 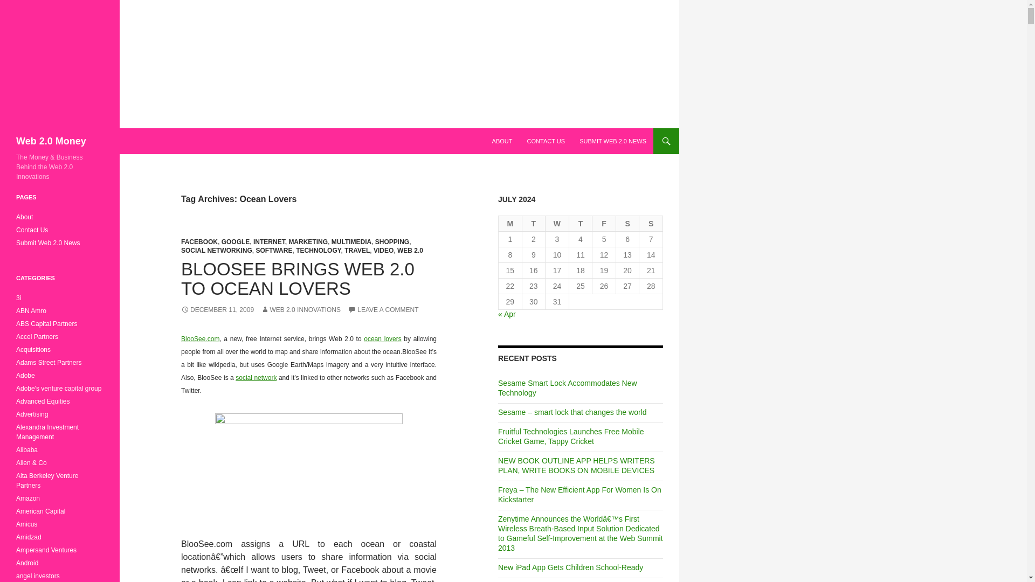 What do you see at coordinates (581, 223) in the screenshot?
I see `Thursday` at bounding box center [581, 223].